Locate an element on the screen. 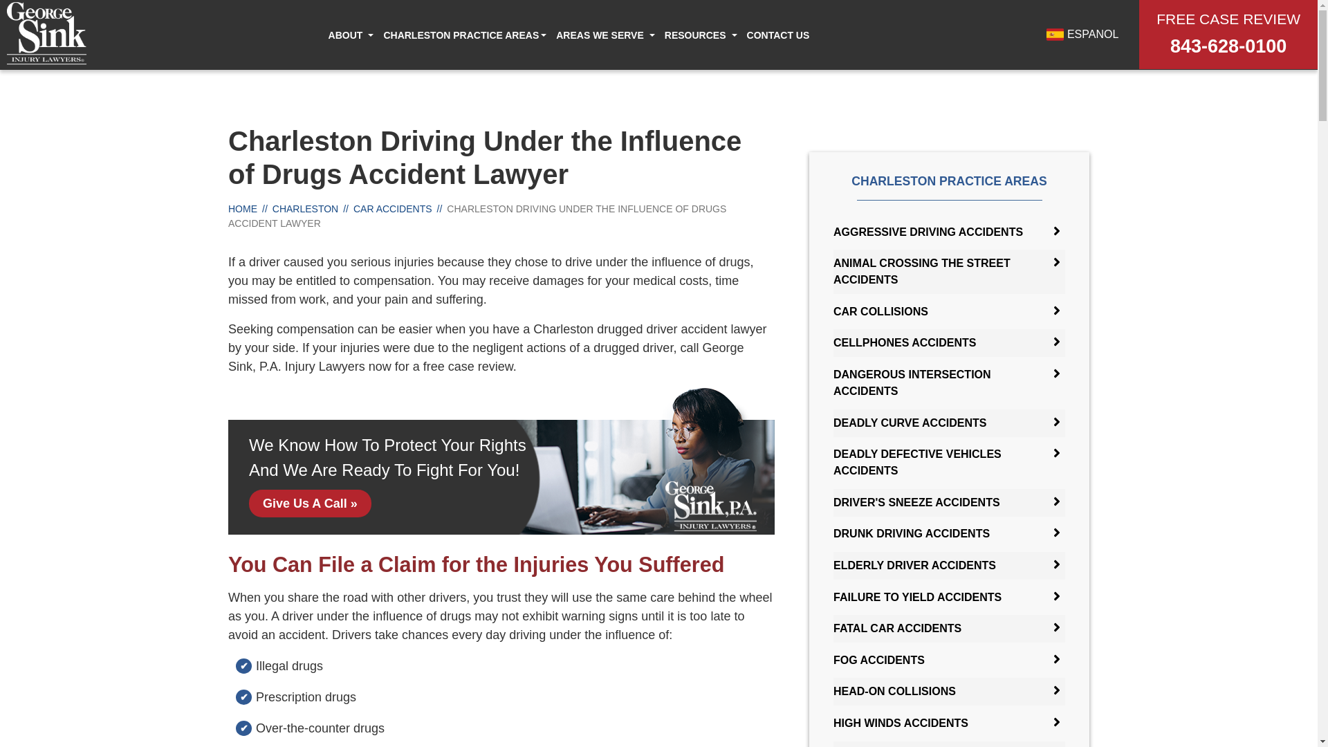 This screenshot has width=1328, height=747. ABOUT is located at coordinates (345, 35).